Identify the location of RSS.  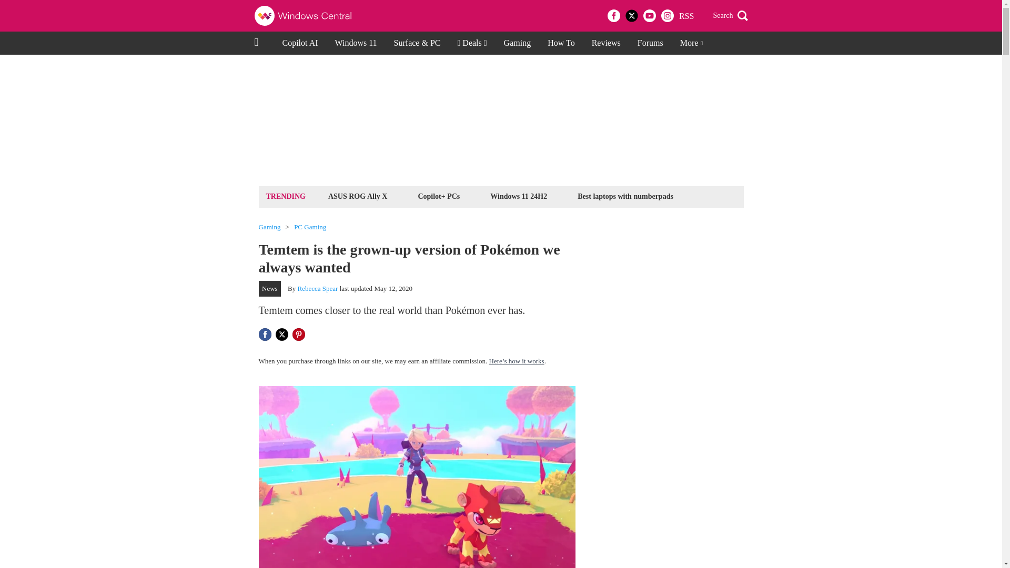
(686, 16).